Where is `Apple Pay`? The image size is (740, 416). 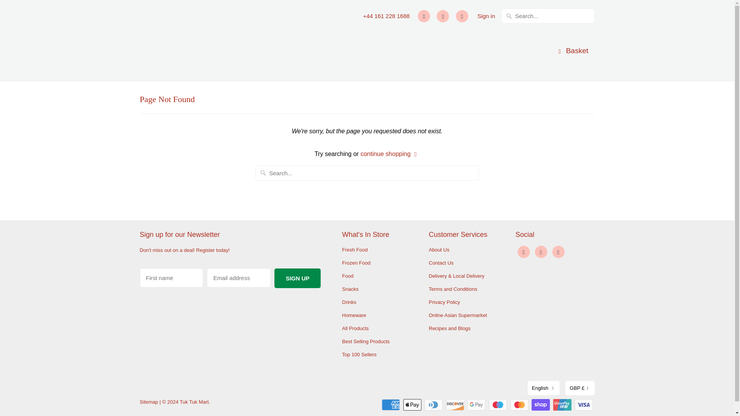 Apple Pay is located at coordinates (413, 404).